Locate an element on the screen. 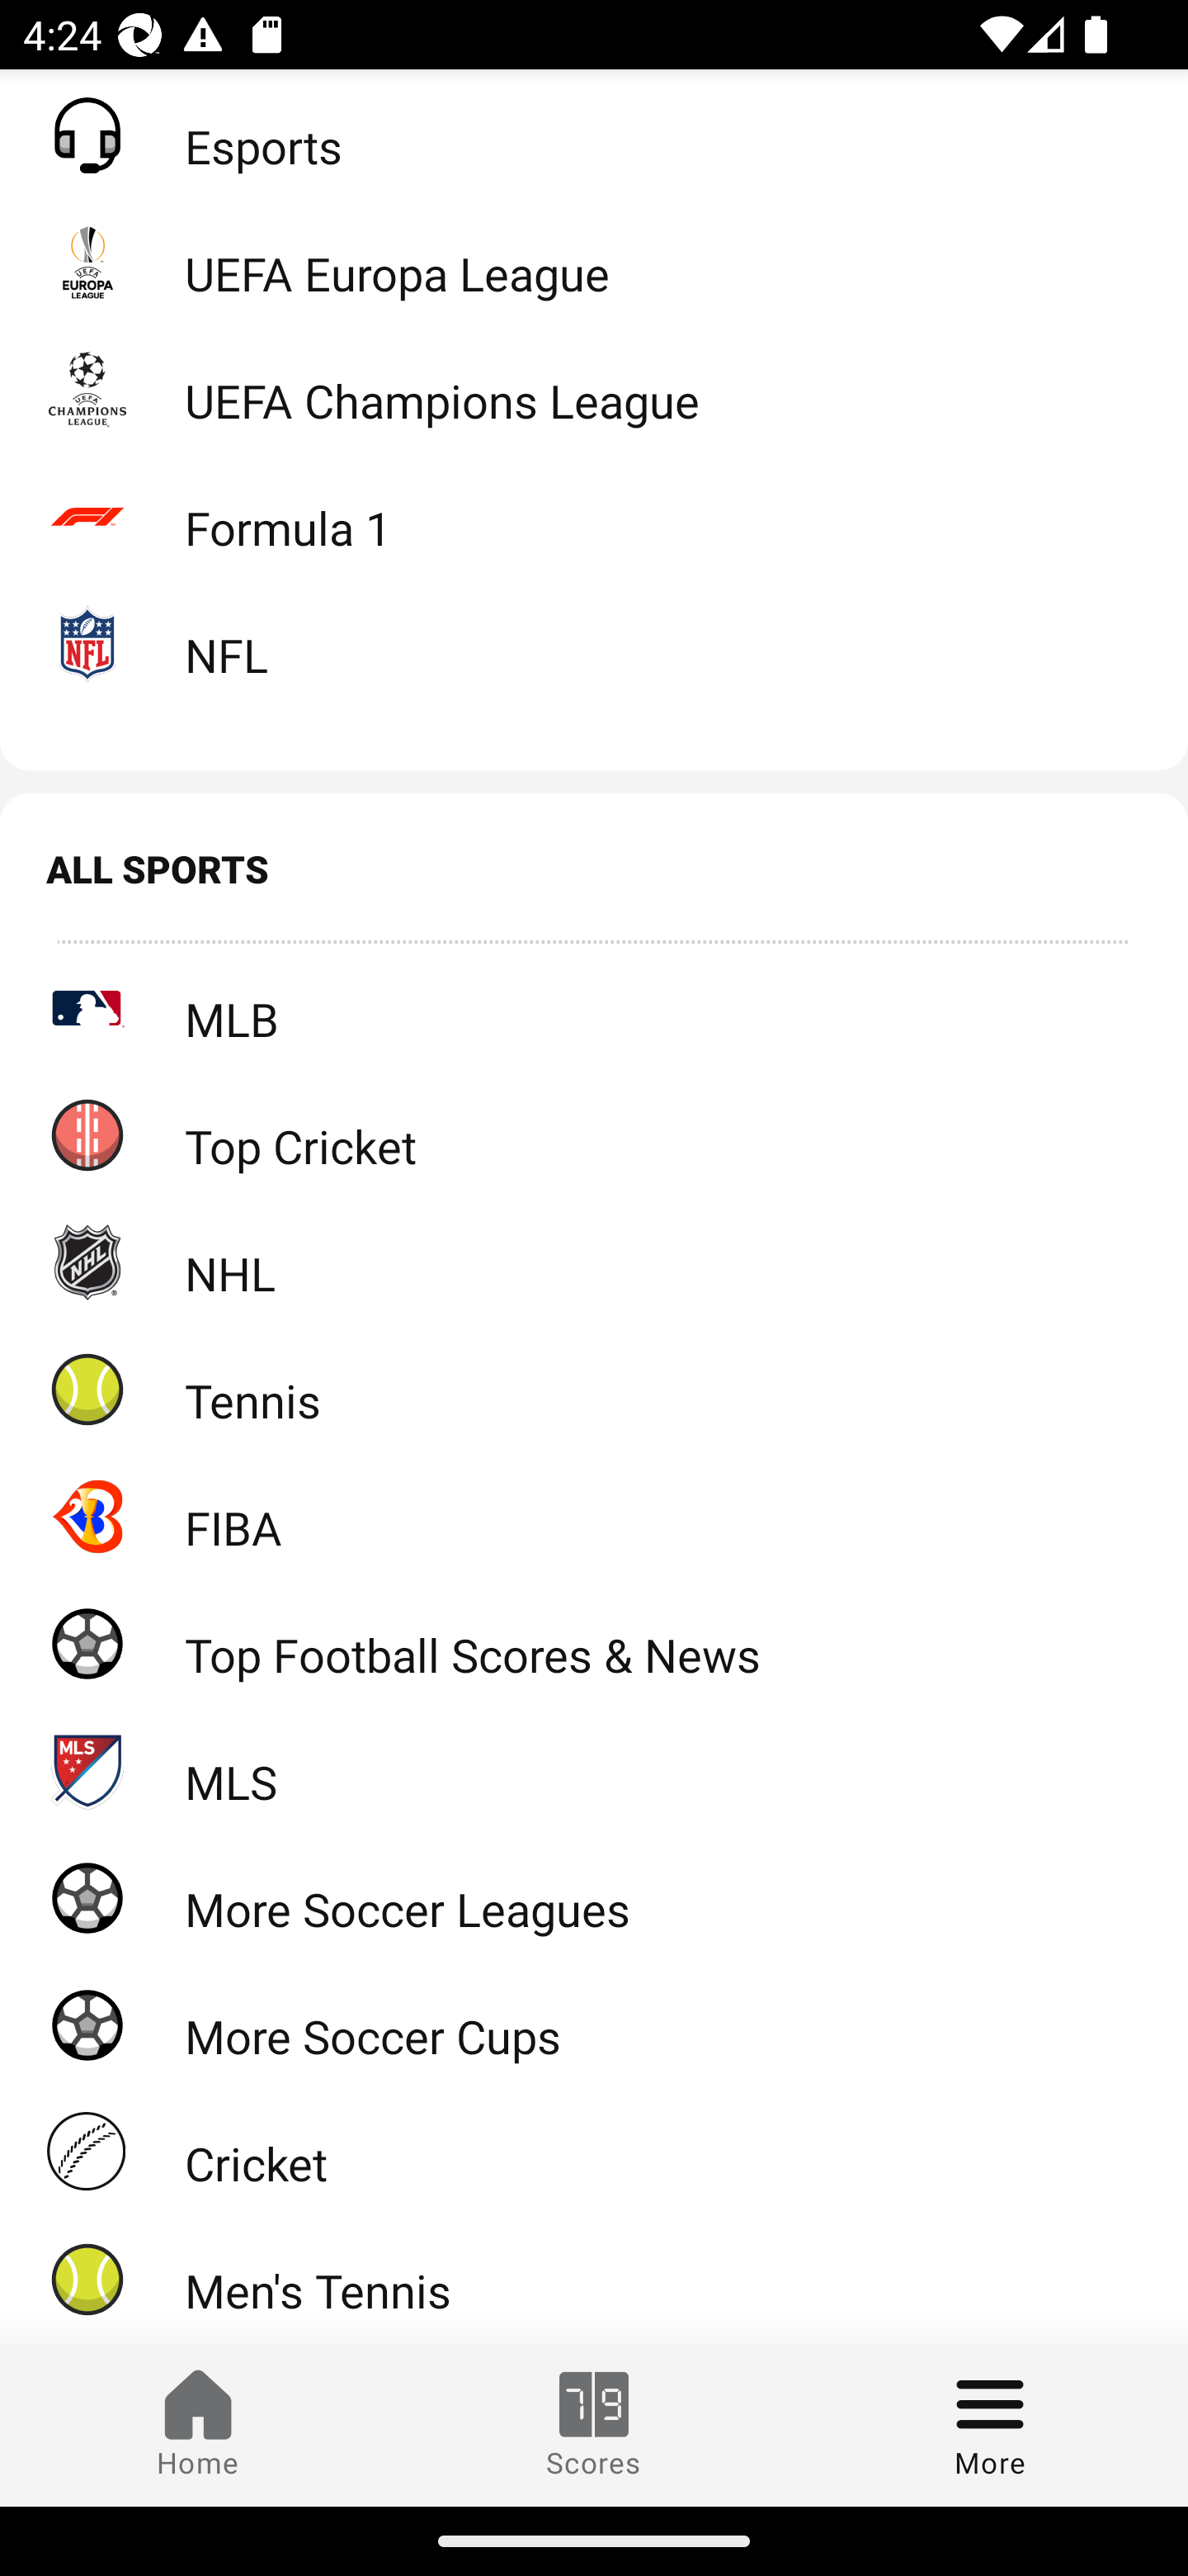 The height and width of the screenshot is (2576, 1188). Tennis is located at coordinates (594, 1388).